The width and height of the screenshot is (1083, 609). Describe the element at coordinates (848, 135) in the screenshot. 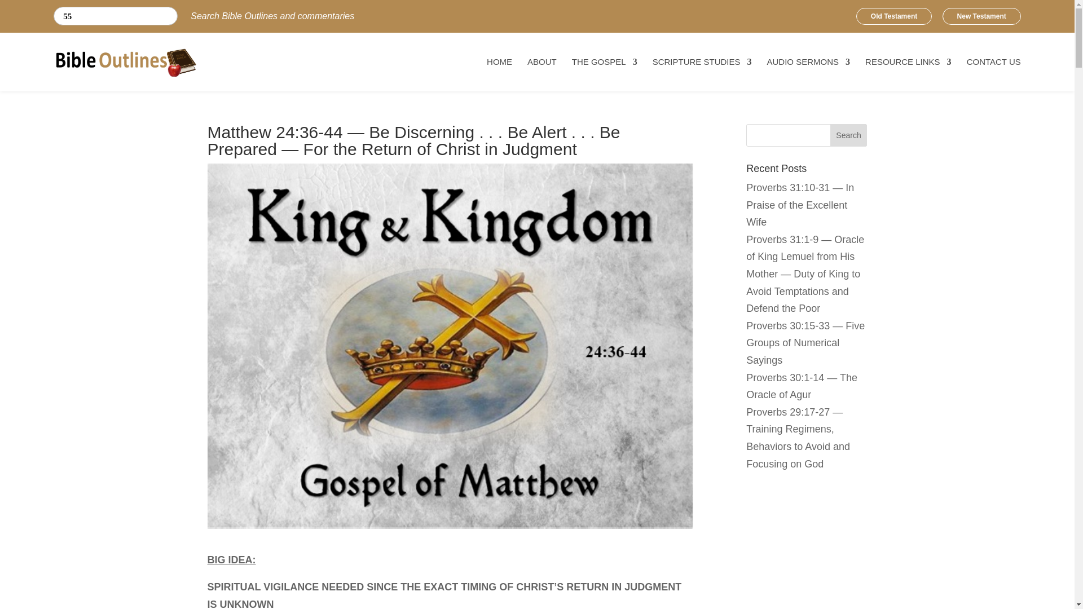

I see `Search` at that location.